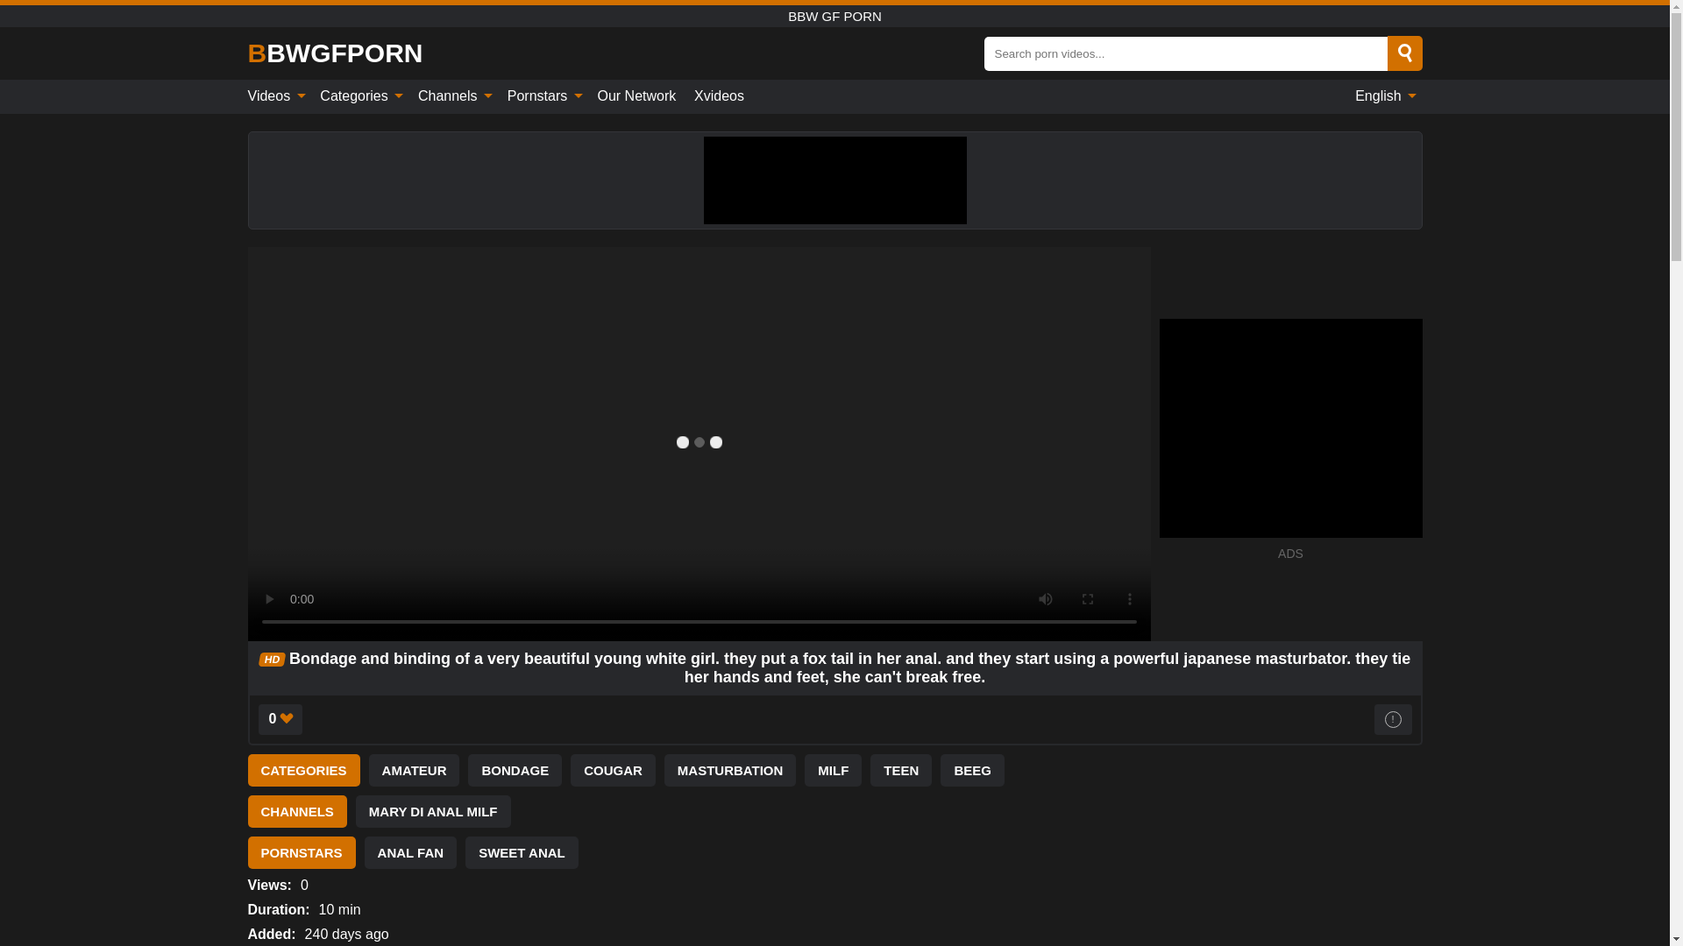 The width and height of the screenshot is (1683, 946). What do you see at coordinates (453, 96) in the screenshot?
I see `Channels` at bounding box center [453, 96].